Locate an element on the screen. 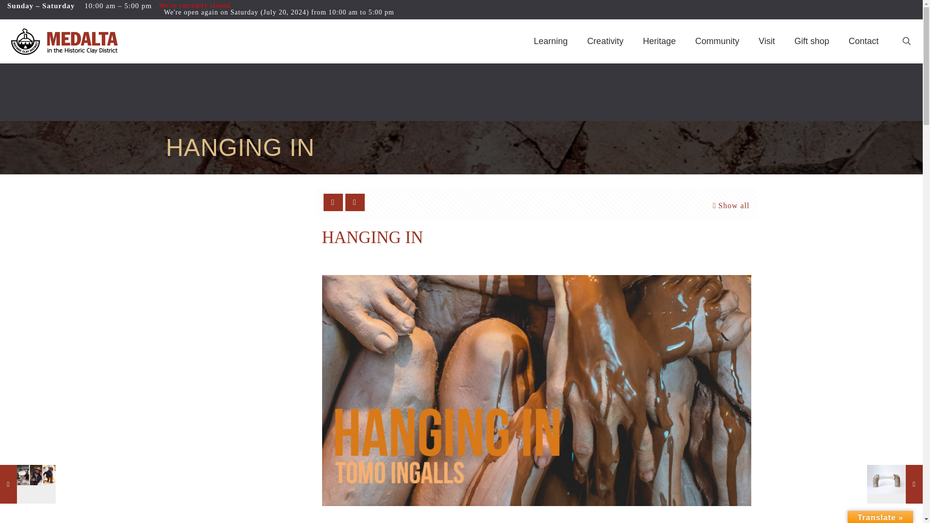 The height and width of the screenshot is (523, 930). Learning is located at coordinates (551, 41).